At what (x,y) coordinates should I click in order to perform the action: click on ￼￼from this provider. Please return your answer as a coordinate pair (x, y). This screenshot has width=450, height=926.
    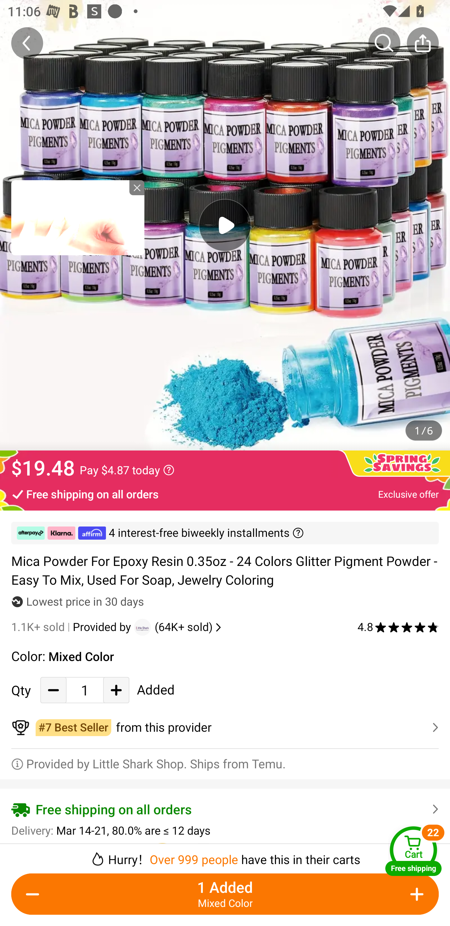
    Looking at the image, I should click on (225, 728).